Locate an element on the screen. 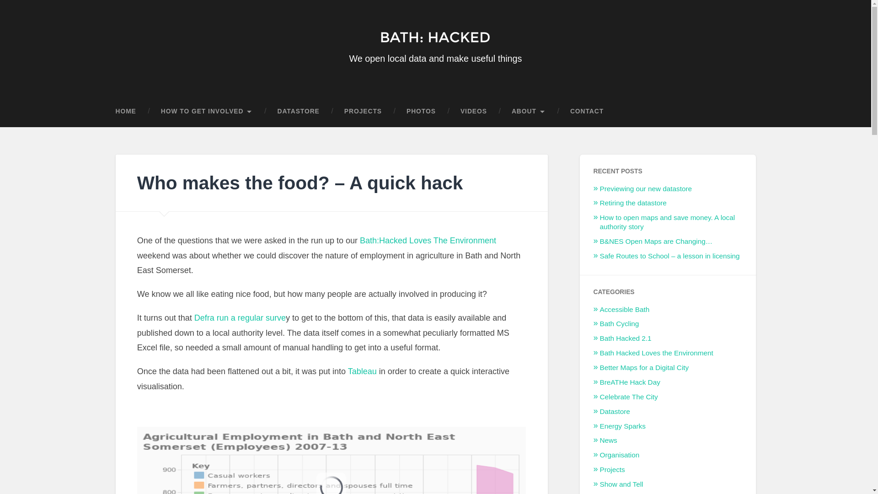  We open local data and make useful things is located at coordinates (436, 48).